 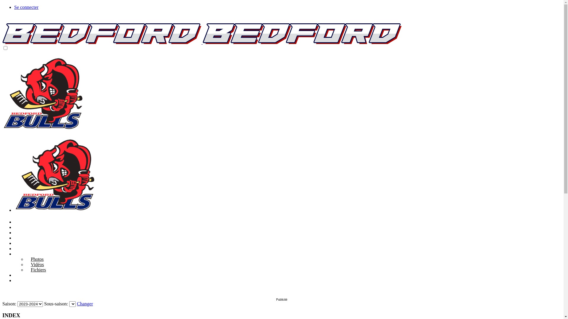 What do you see at coordinates (536, 293) in the screenshot?
I see `HORAIRES` at bounding box center [536, 293].